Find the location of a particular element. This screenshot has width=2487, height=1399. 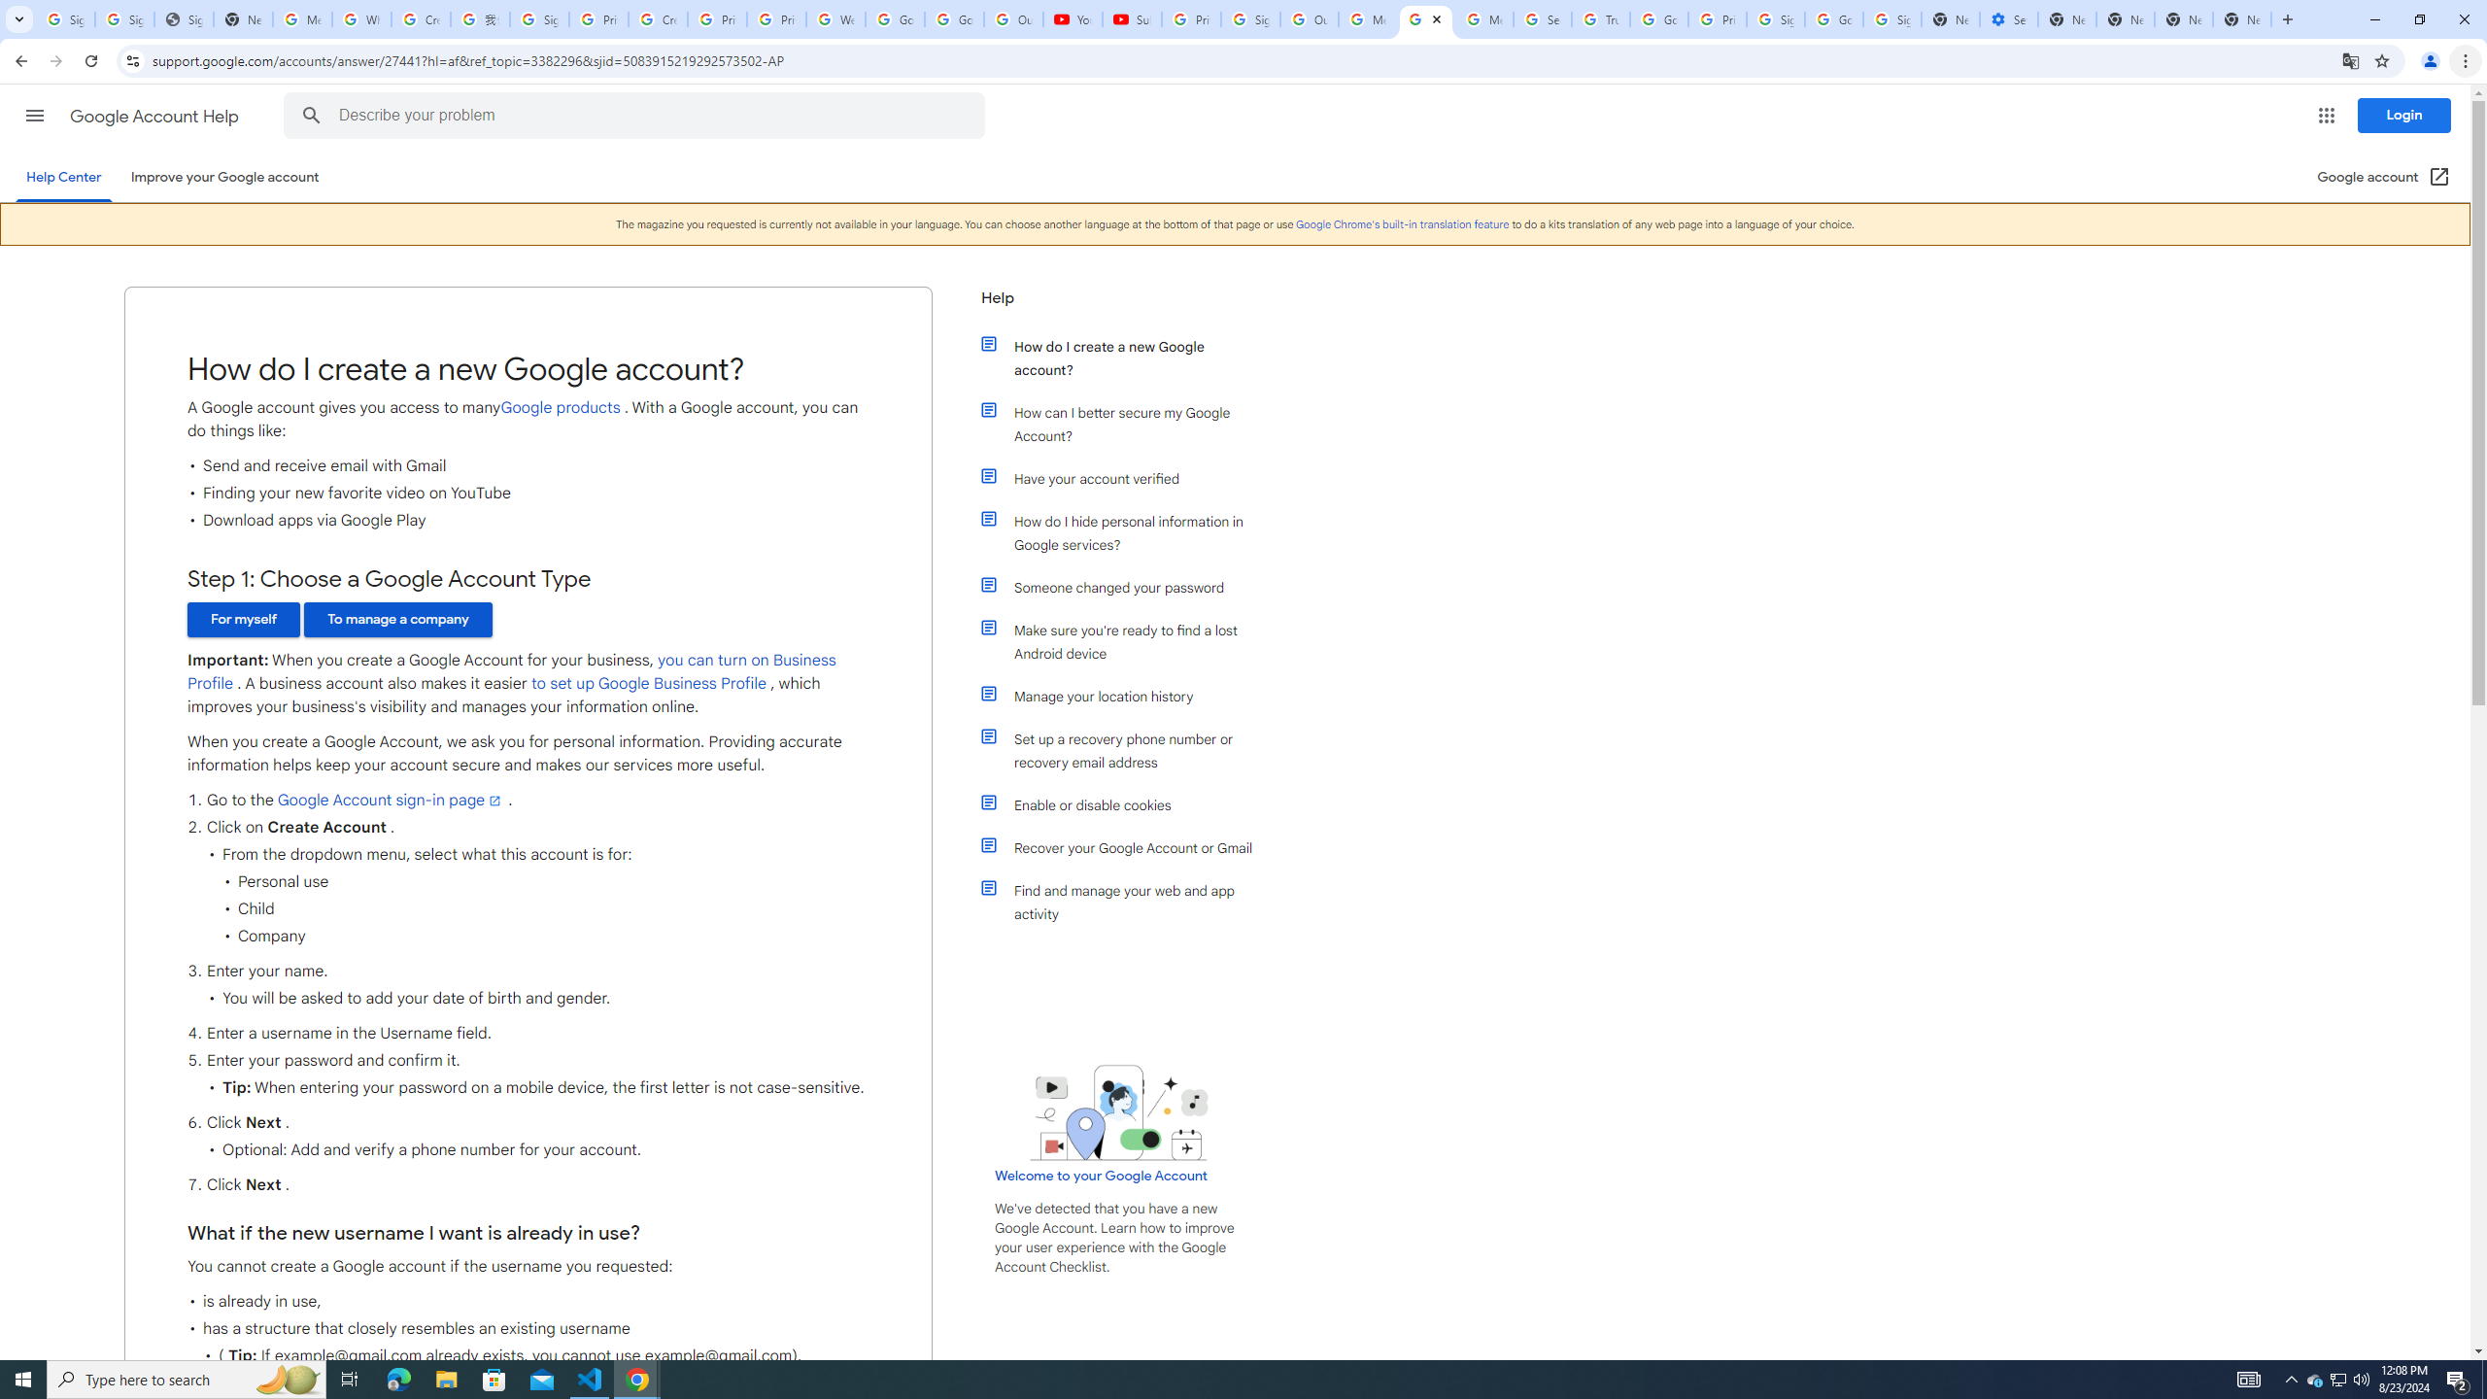

Welcome to your Google Account is located at coordinates (1102, 1176).